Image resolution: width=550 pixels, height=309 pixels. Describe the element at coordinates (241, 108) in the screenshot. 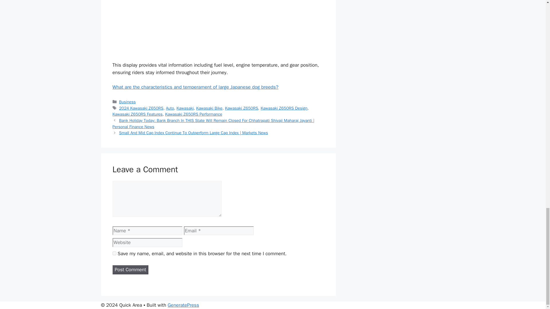

I see `Kawasaki Z650RS` at that location.